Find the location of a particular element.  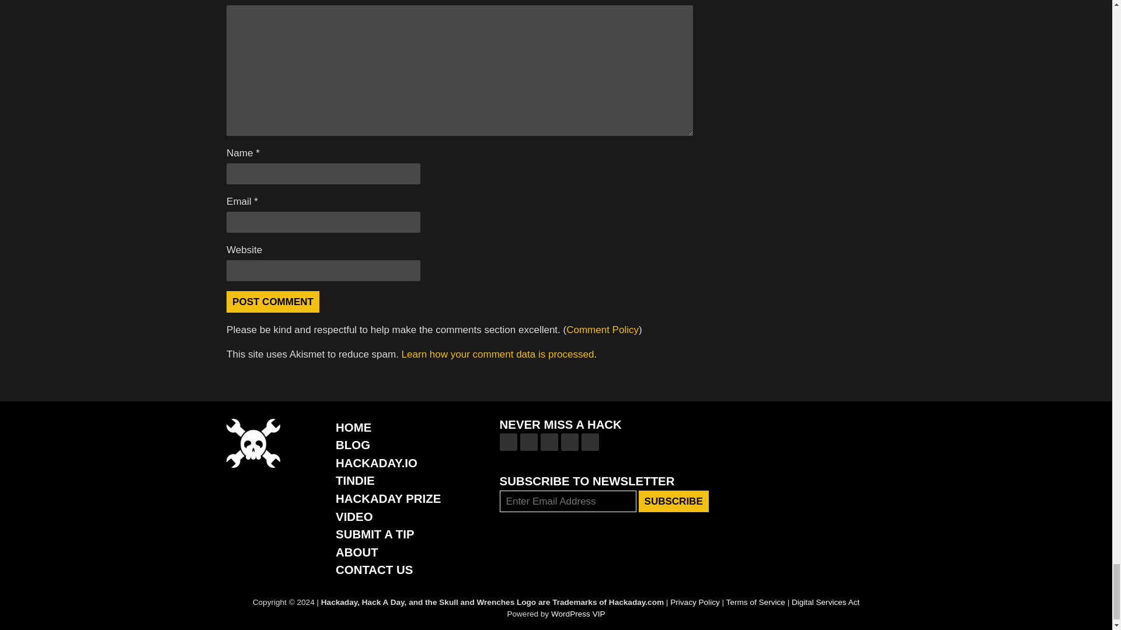

Subscribe is located at coordinates (674, 502).